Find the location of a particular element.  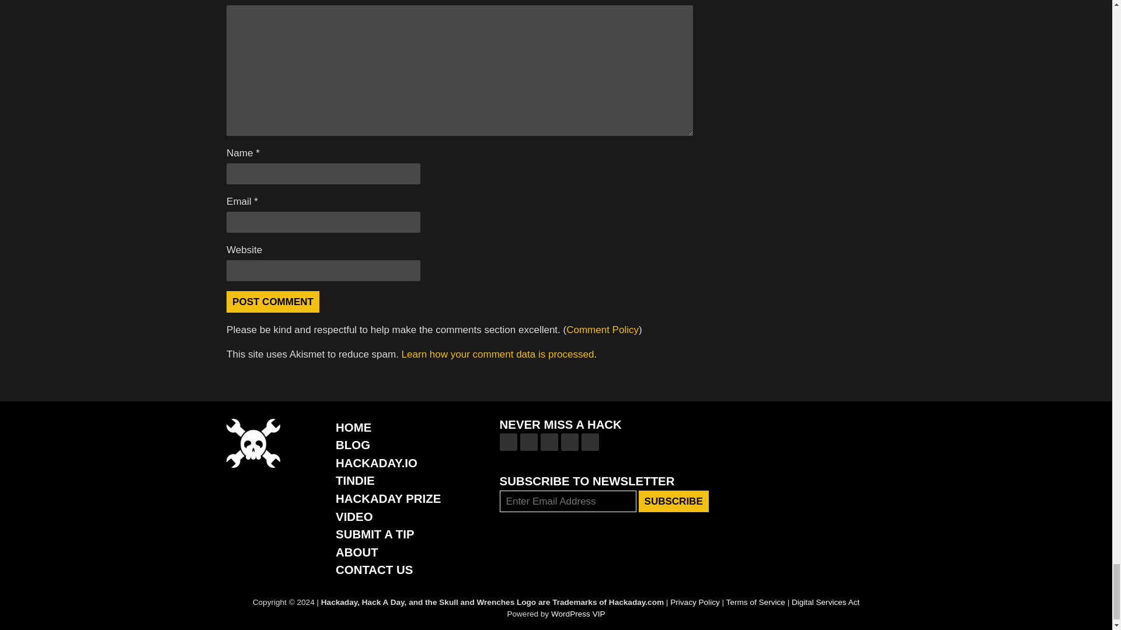

Subscribe is located at coordinates (674, 502).